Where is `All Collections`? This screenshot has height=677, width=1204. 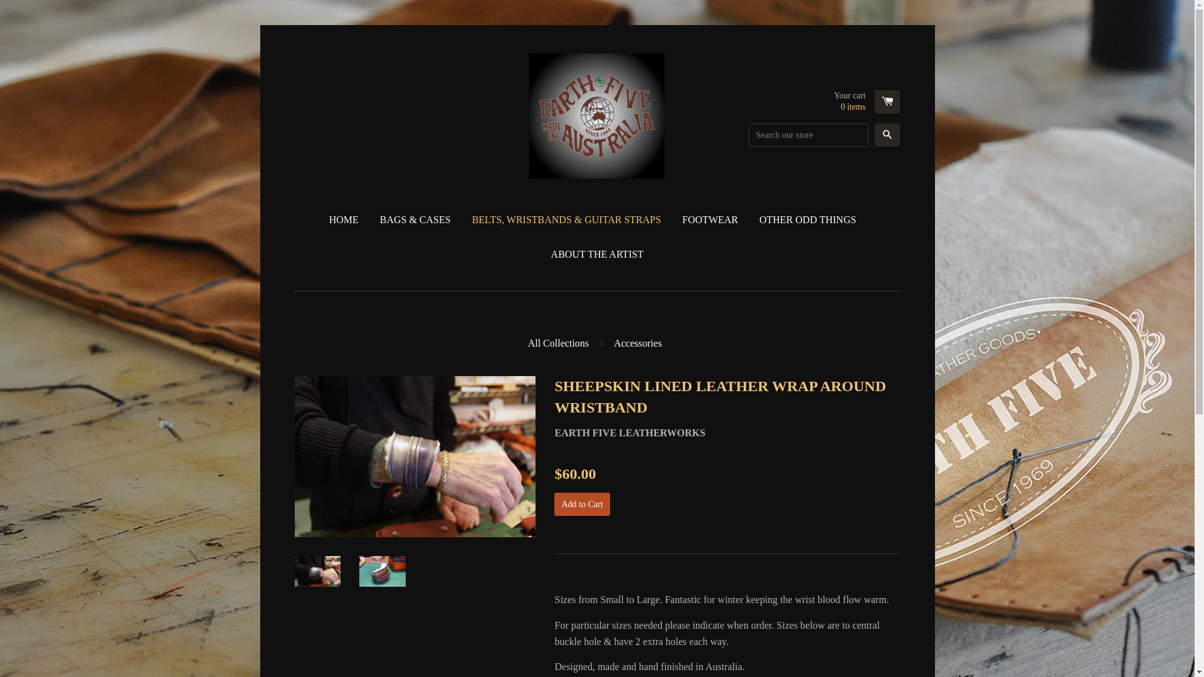 All Collections is located at coordinates (559, 344).